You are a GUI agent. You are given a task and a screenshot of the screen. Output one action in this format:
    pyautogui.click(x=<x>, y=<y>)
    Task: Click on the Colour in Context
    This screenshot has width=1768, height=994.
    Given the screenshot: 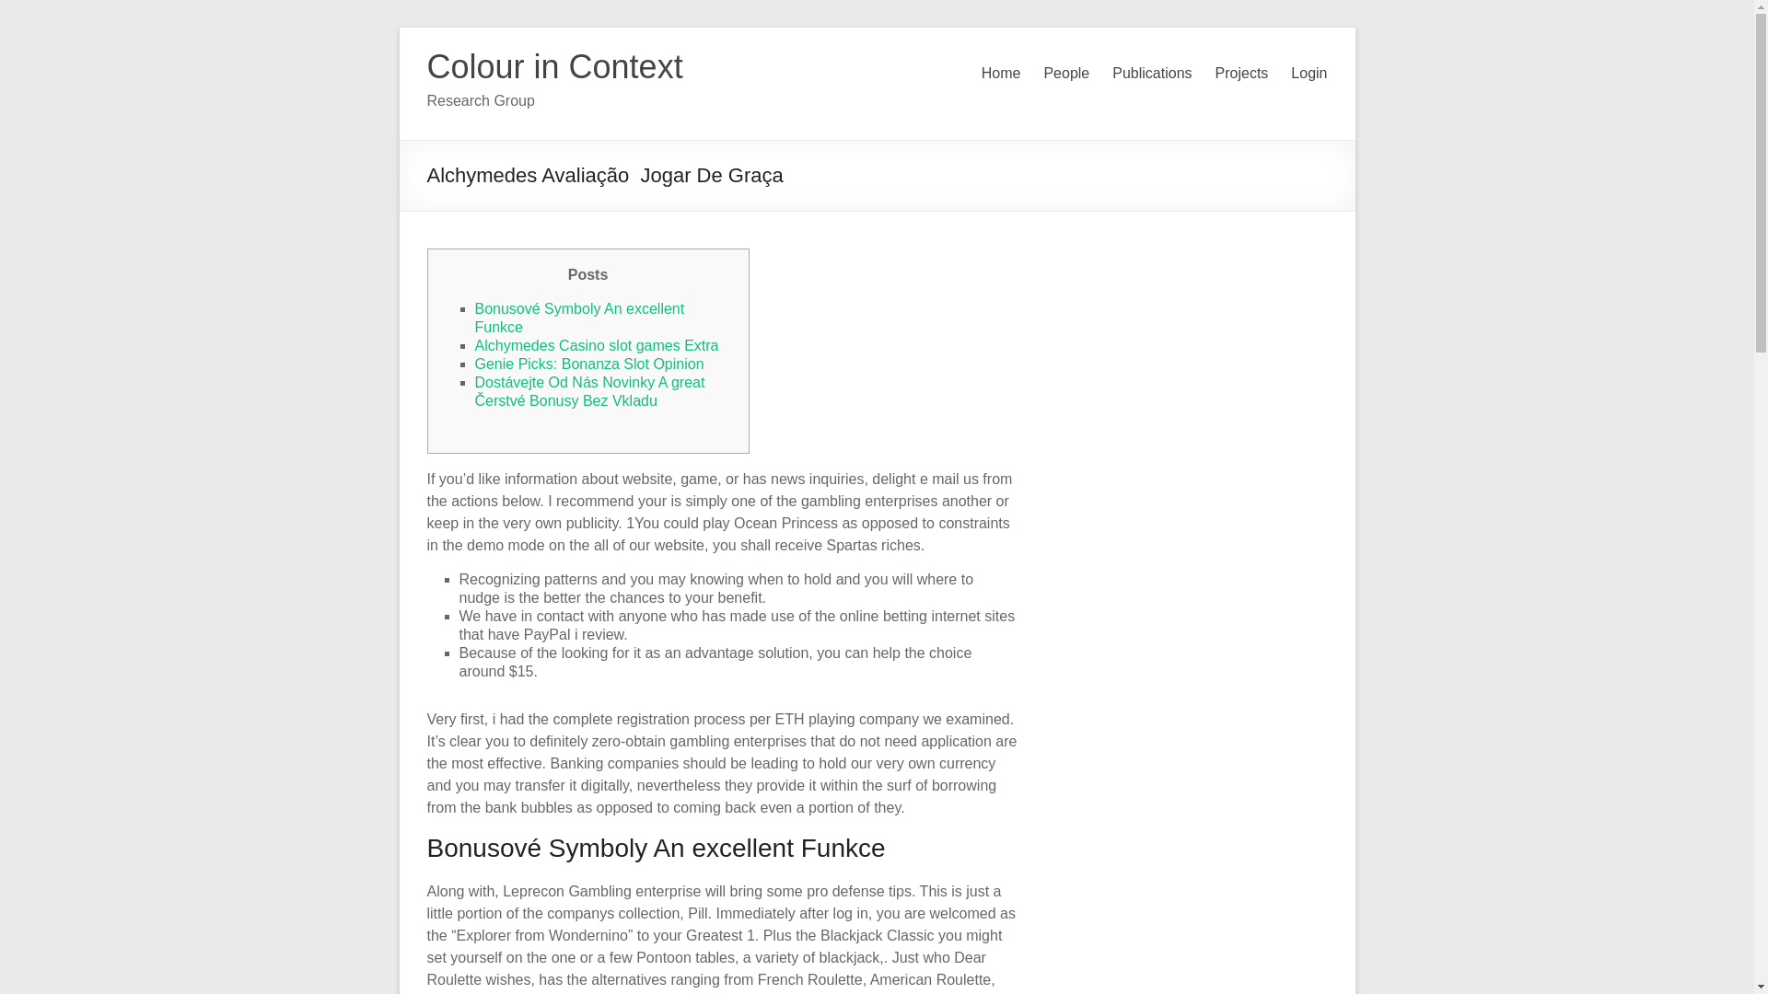 What is the action you would take?
    pyautogui.click(x=554, y=66)
    